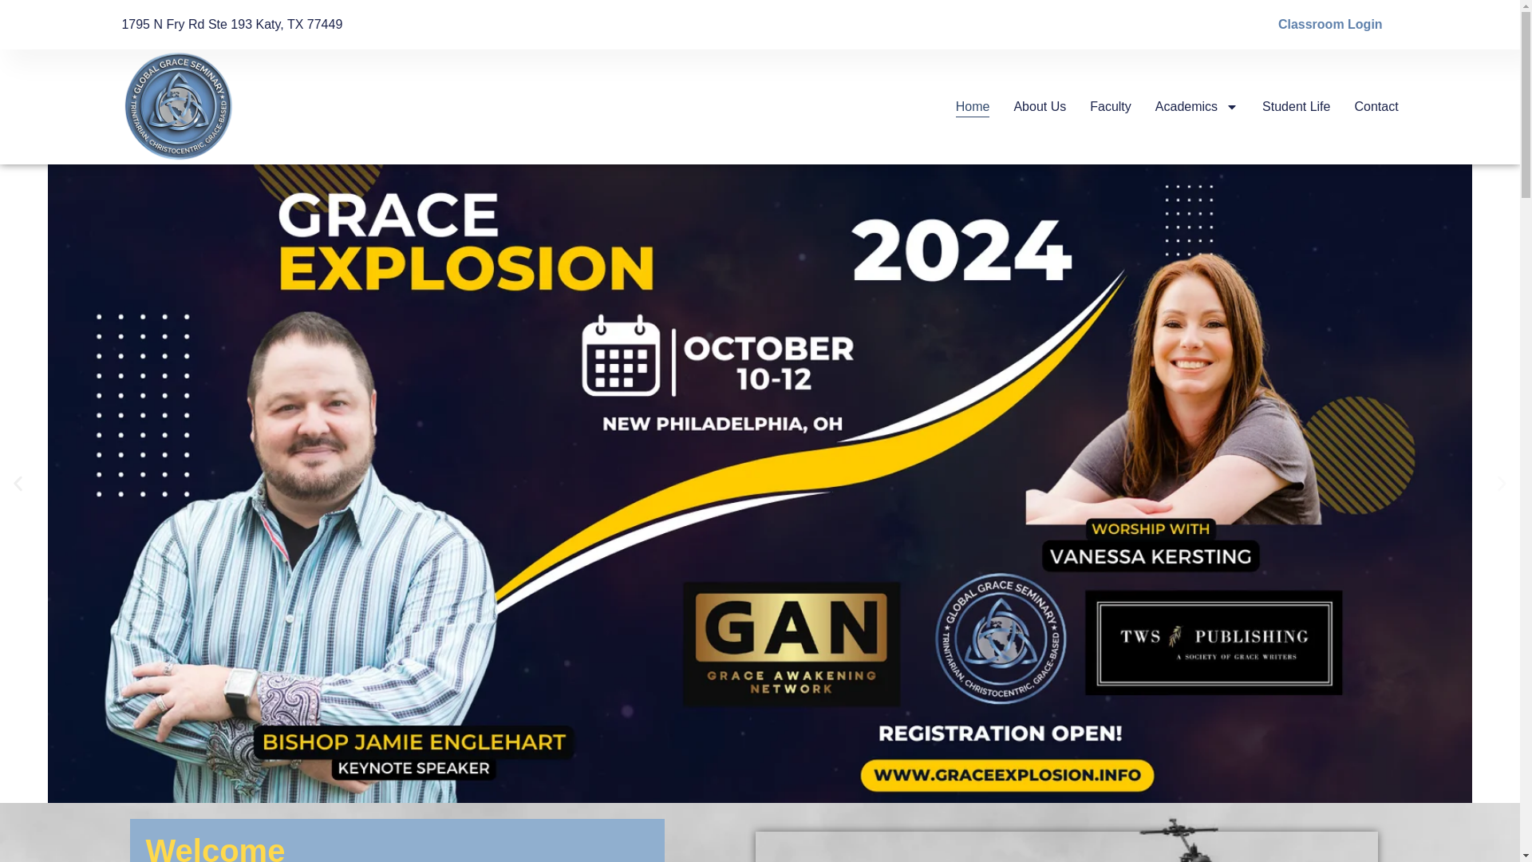  What do you see at coordinates (1196, 106) in the screenshot?
I see `Academics` at bounding box center [1196, 106].